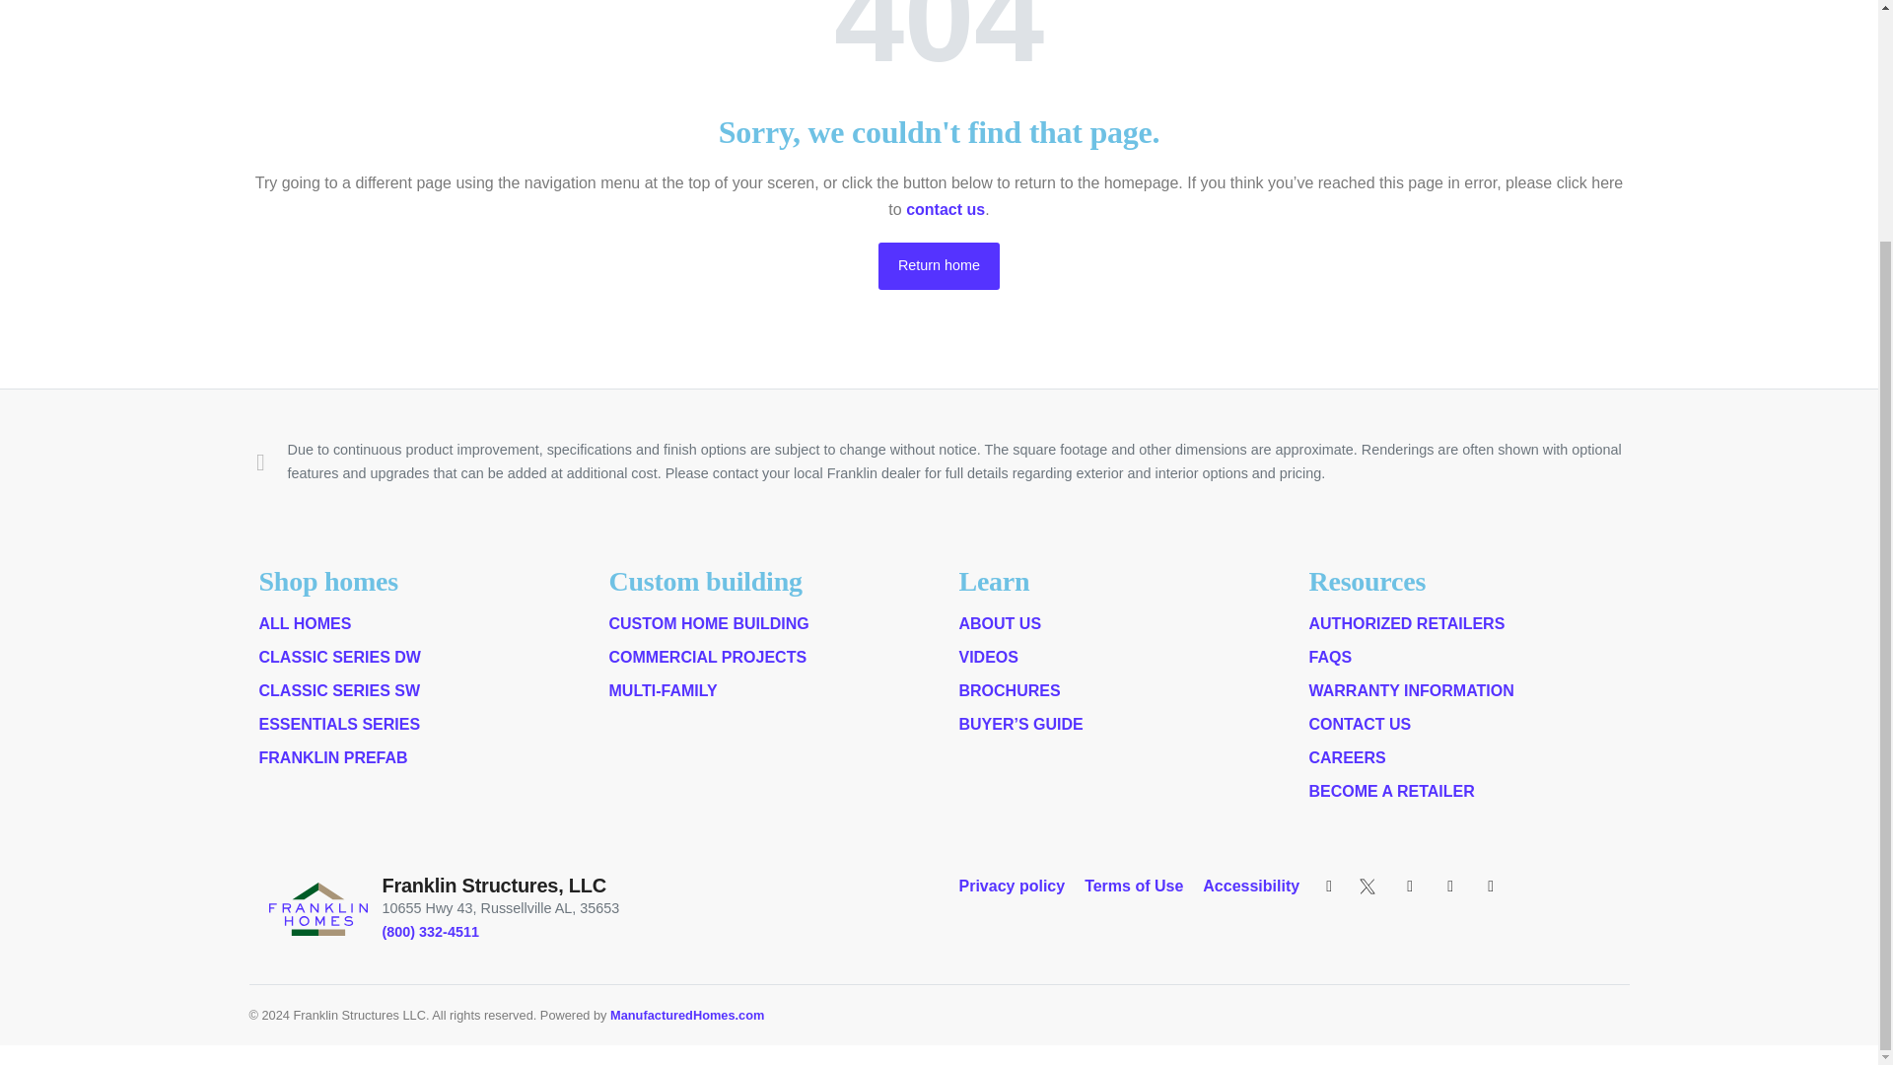  Describe the element at coordinates (1370, 887) in the screenshot. I see `X` at that location.